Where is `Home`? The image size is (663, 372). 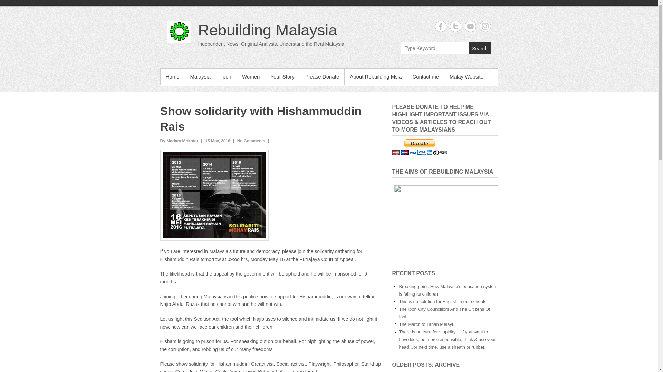 Home is located at coordinates (172, 76).